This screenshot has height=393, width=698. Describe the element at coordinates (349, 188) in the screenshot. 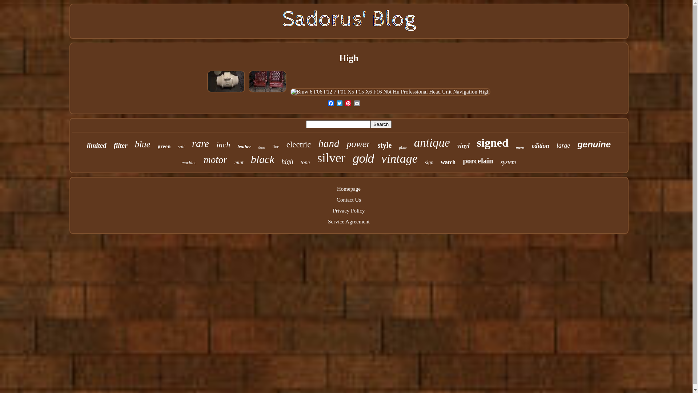

I see `Homepage` at that location.